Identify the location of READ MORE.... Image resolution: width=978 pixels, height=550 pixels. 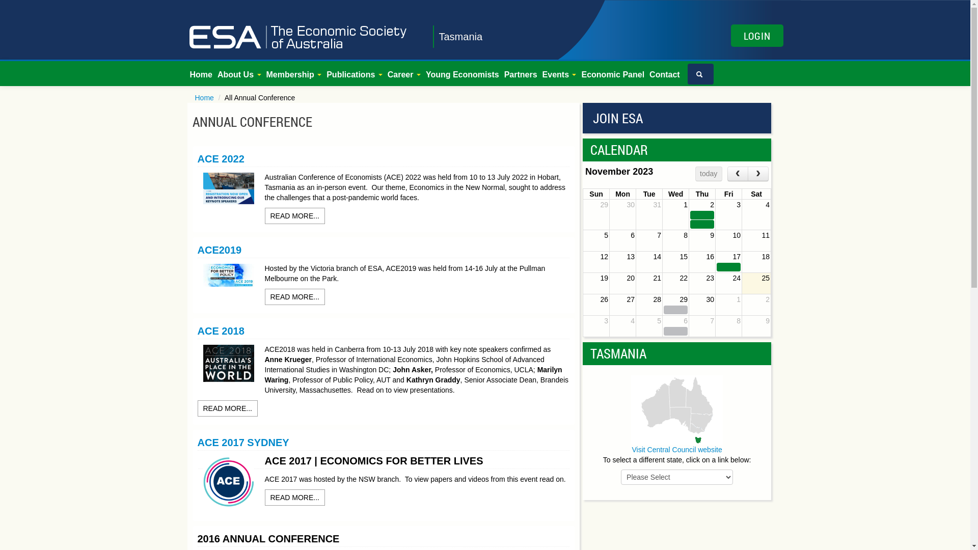
(295, 297).